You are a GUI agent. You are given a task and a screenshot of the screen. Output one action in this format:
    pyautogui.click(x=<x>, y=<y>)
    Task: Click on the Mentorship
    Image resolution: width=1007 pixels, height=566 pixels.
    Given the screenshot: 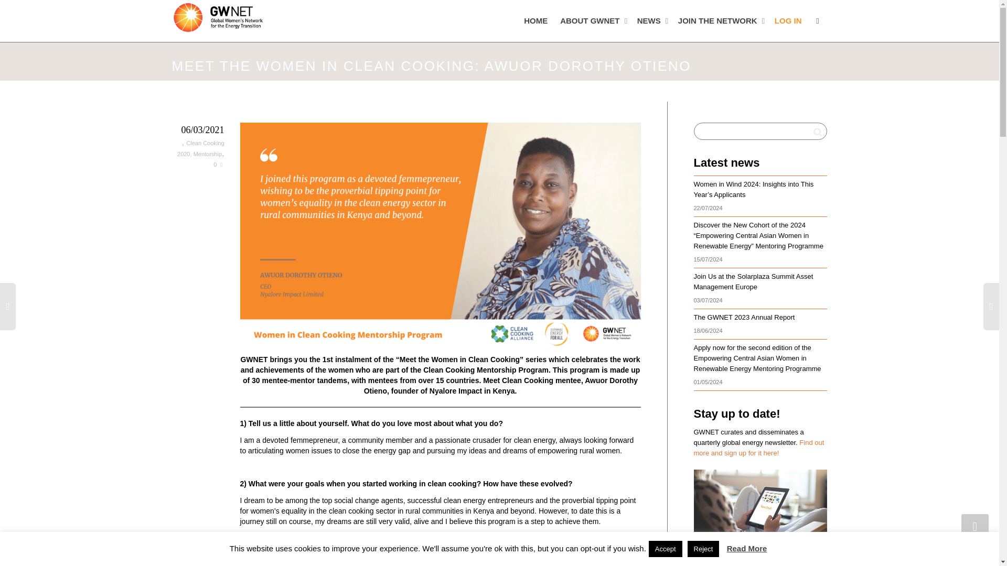 What is the action you would take?
    pyautogui.click(x=207, y=154)
    